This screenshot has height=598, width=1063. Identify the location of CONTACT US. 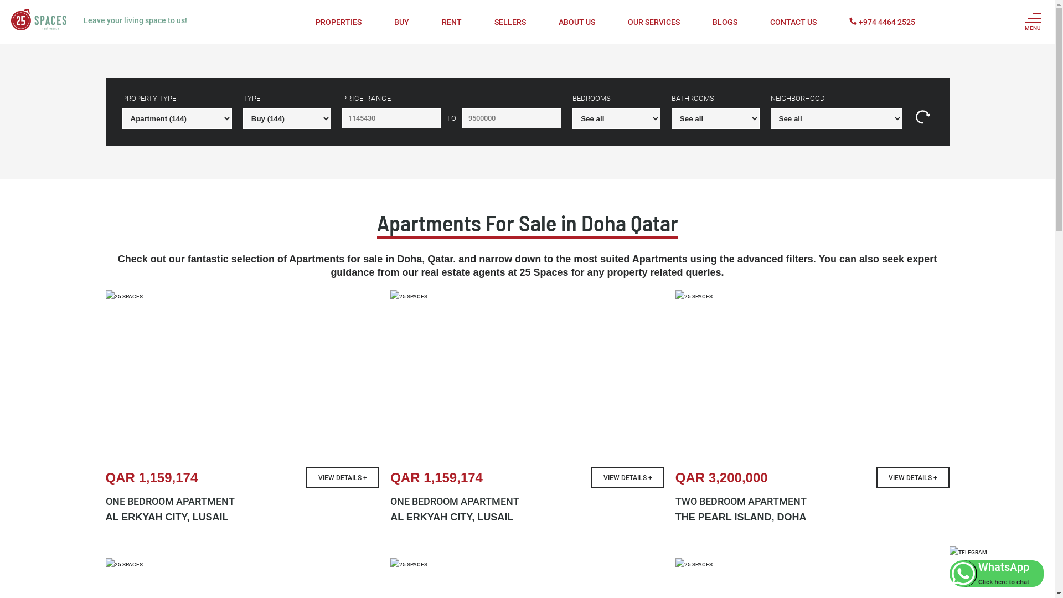
(793, 22).